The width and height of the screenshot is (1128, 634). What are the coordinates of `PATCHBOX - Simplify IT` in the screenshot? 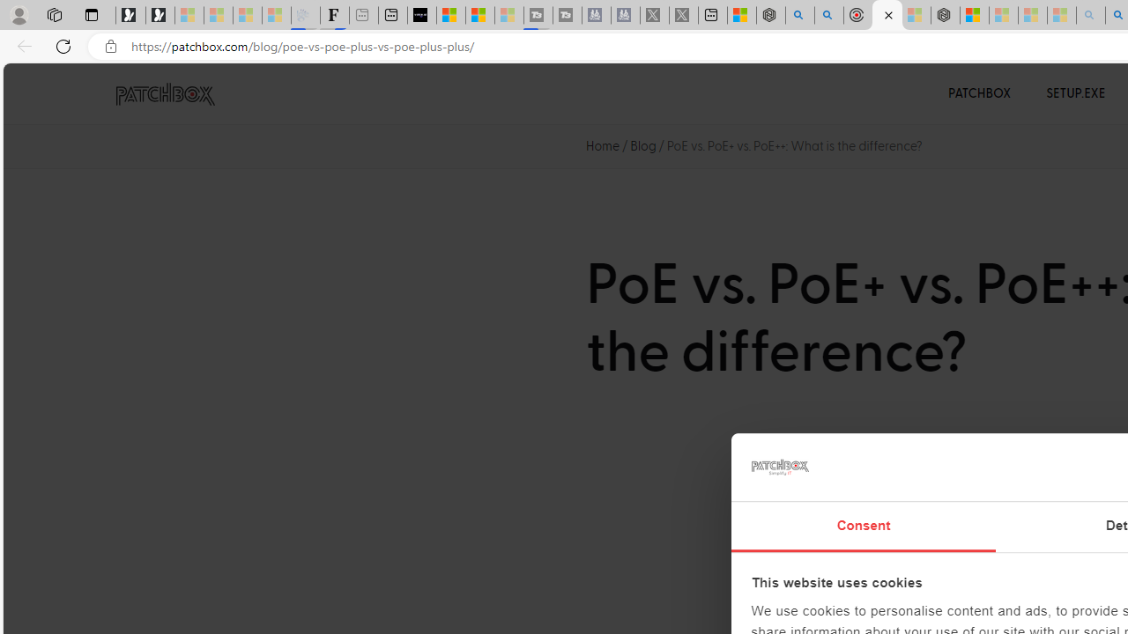 It's located at (165, 94).